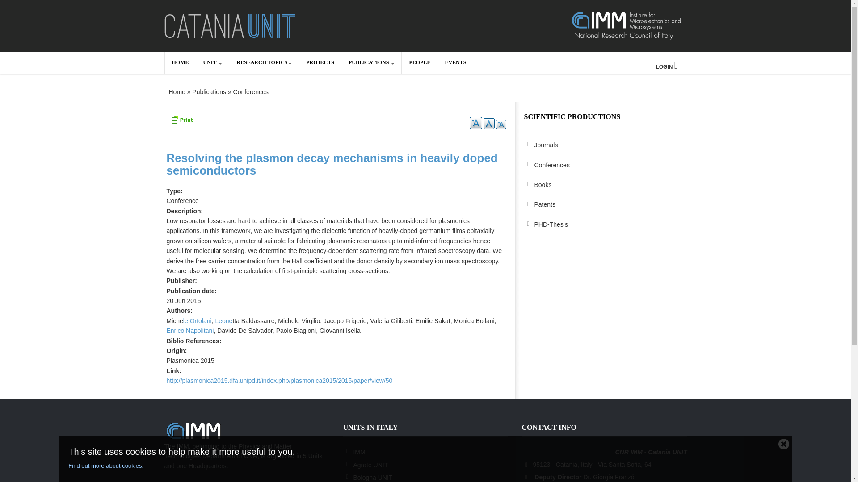 The height and width of the screenshot is (482, 858). I want to click on A, so click(500, 124).